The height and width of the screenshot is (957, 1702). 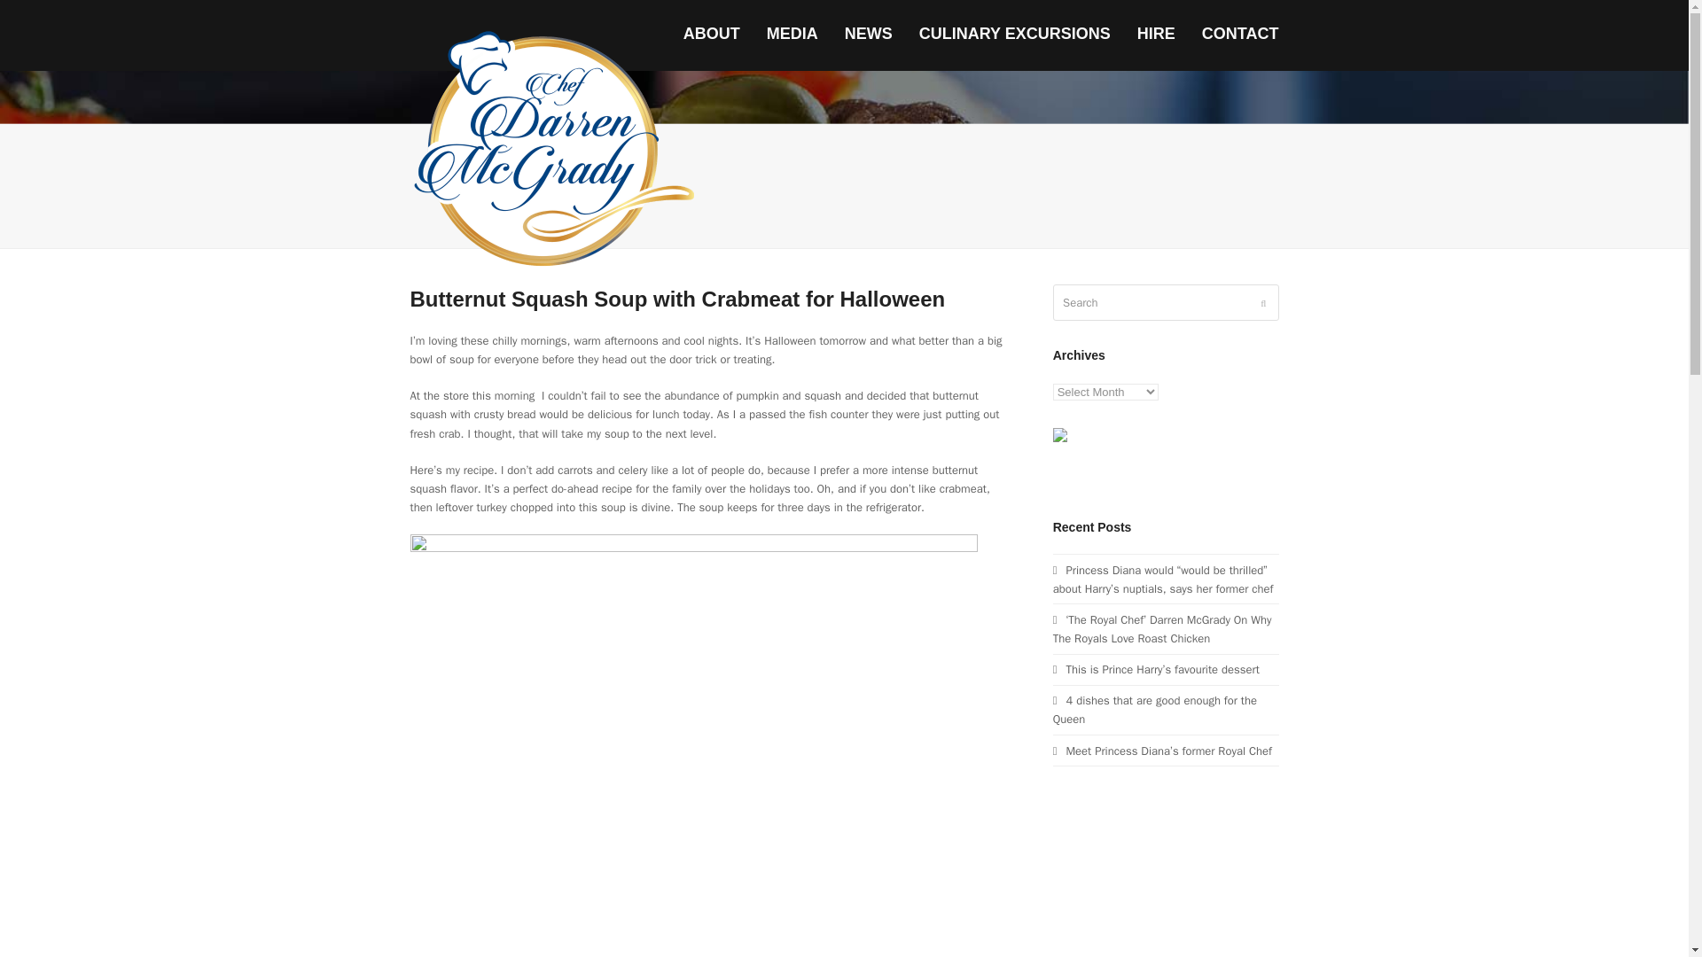 What do you see at coordinates (1239, 35) in the screenshot?
I see `CONTACT` at bounding box center [1239, 35].